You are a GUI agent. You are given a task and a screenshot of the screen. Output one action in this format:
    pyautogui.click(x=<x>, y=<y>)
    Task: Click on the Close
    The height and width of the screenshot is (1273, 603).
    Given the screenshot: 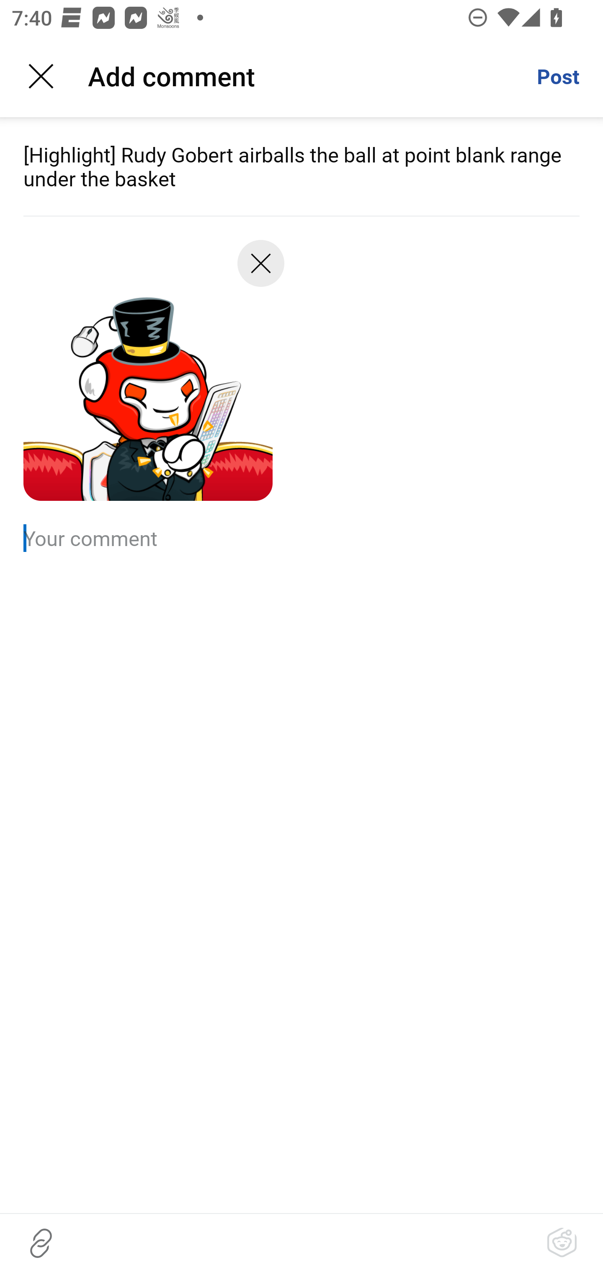 What is the action you would take?
    pyautogui.click(x=260, y=269)
    